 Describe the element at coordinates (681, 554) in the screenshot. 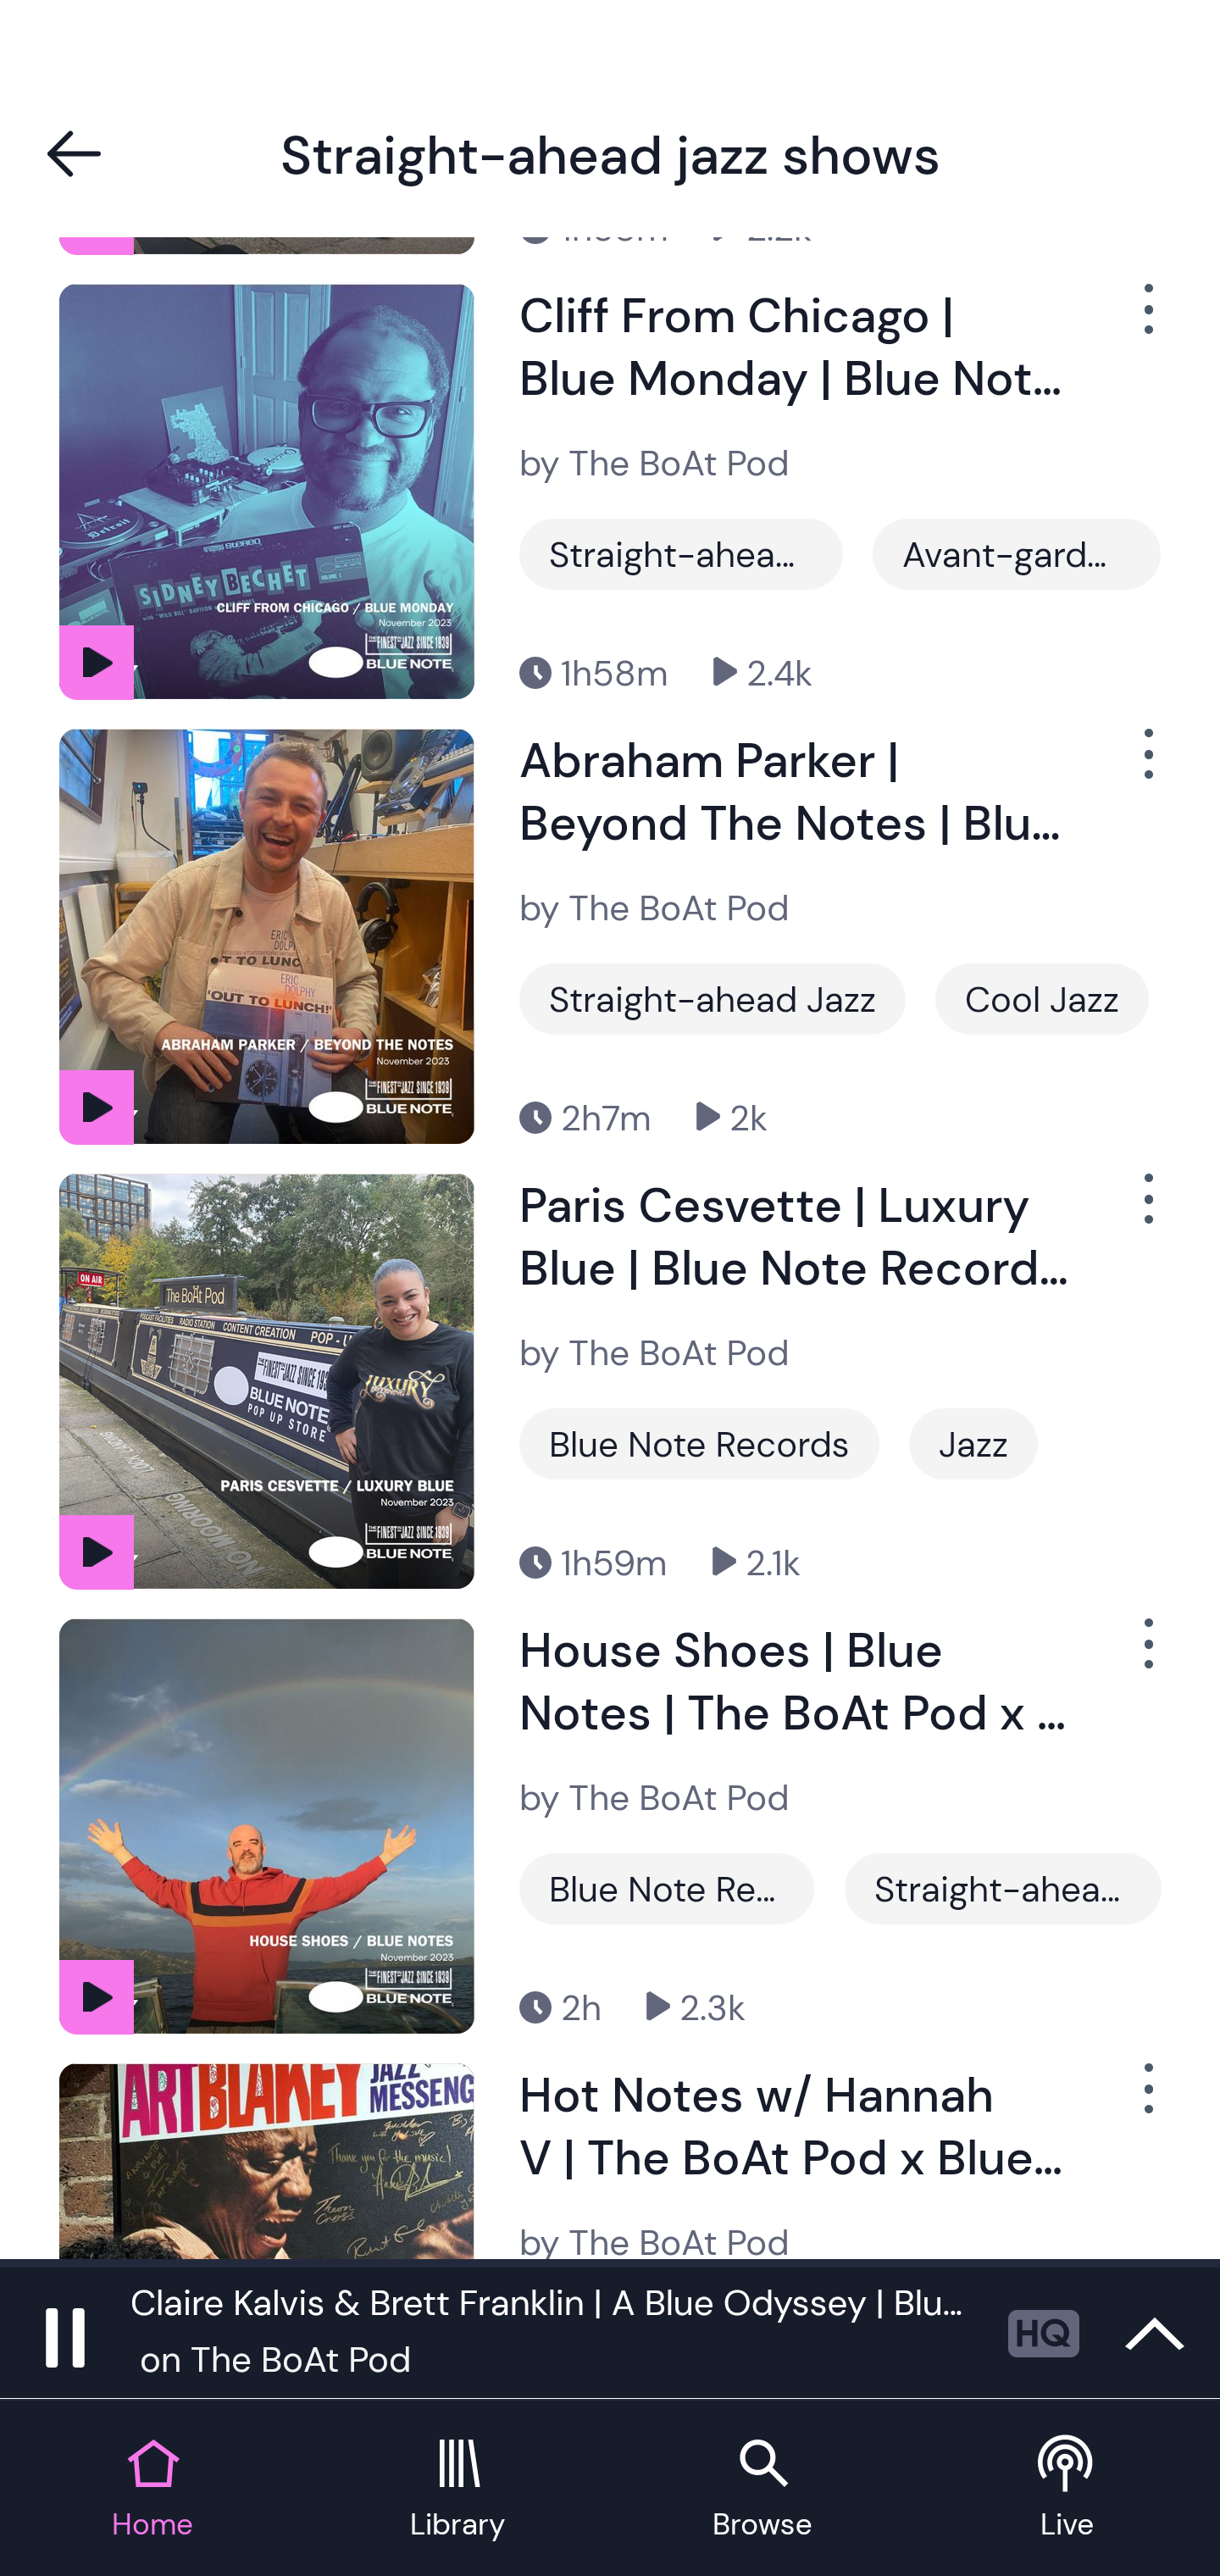

I see `Straight-ahead Jazz` at that location.